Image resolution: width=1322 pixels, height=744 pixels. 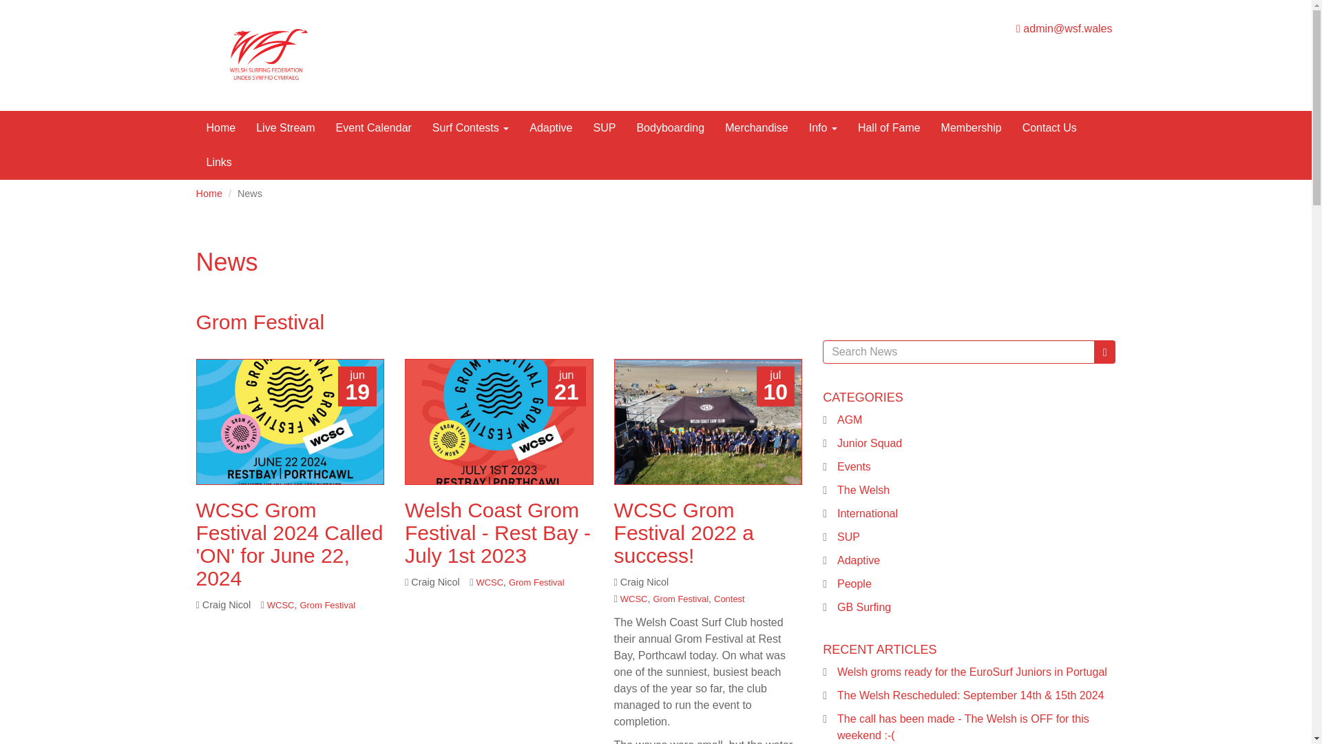 What do you see at coordinates (220, 127) in the screenshot?
I see `Home` at bounding box center [220, 127].